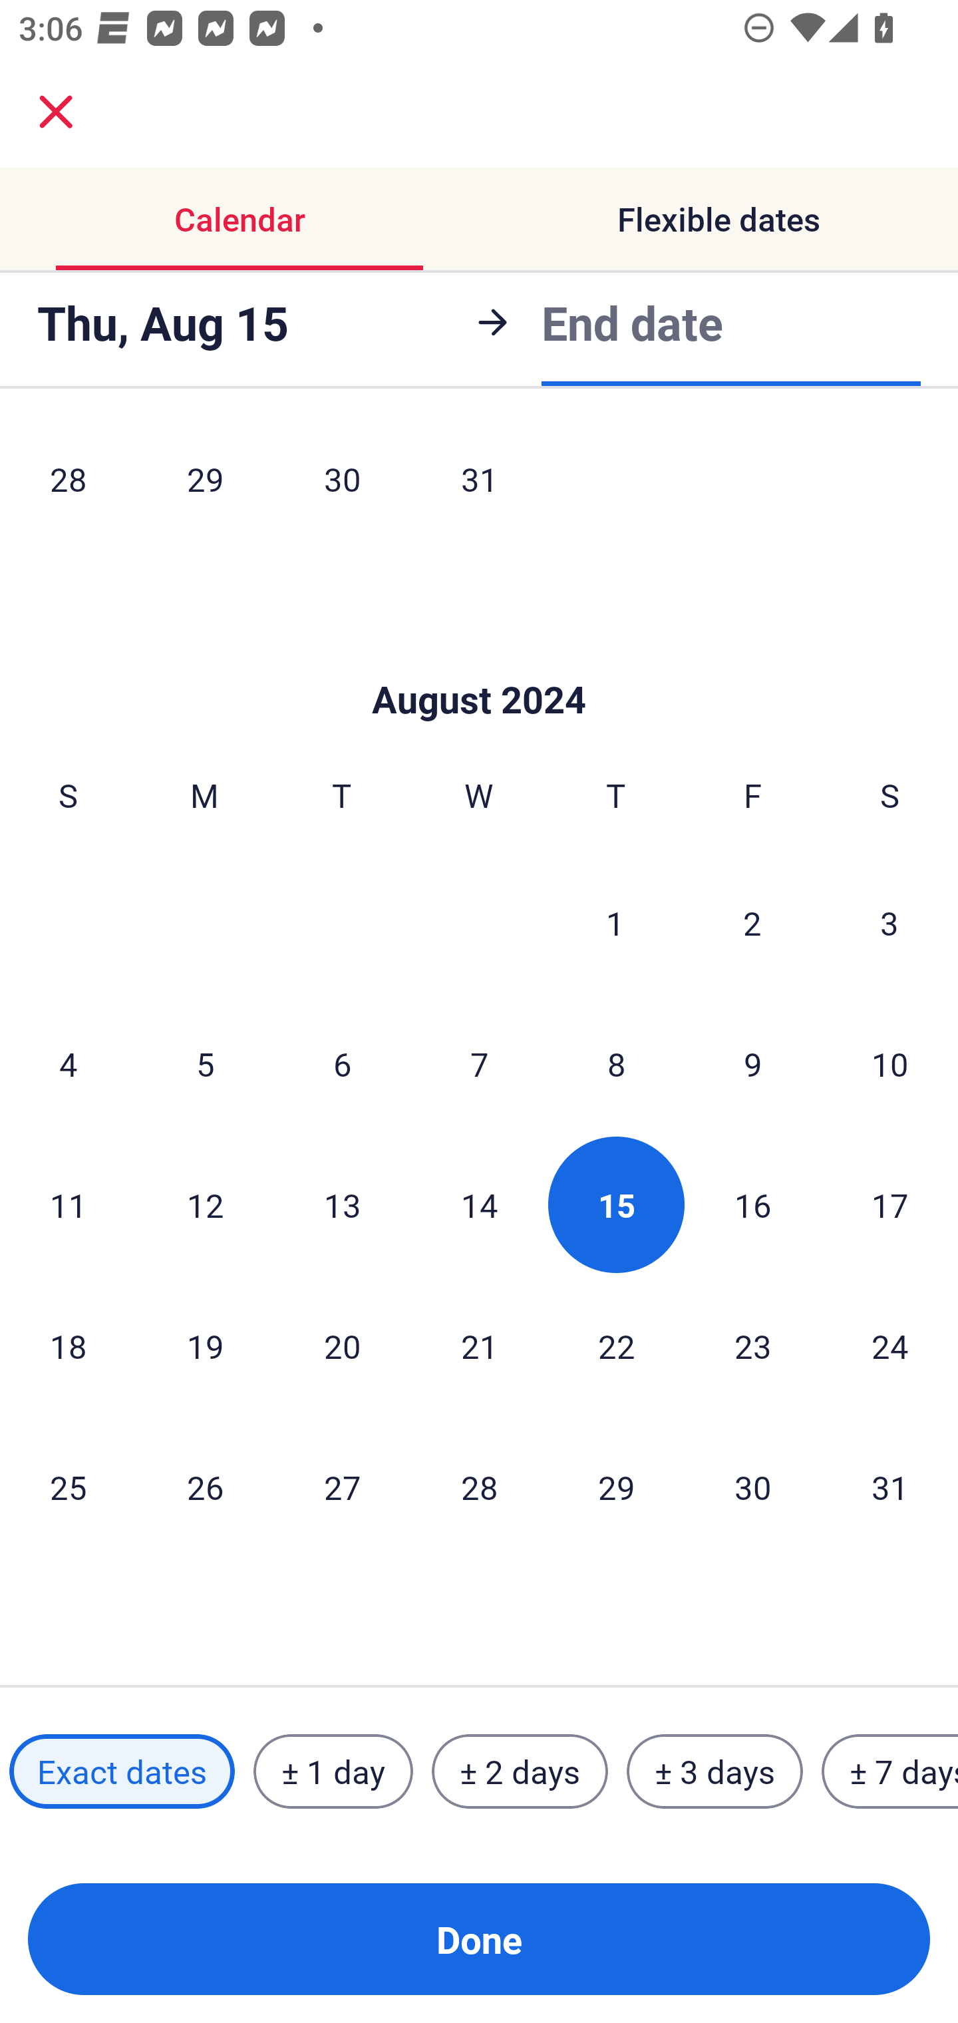 Image resolution: width=958 pixels, height=2023 pixels. What do you see at coordinates (122, 1771) in the screenshot?
I see `Exact dates` at bounding box center [122, 1771].